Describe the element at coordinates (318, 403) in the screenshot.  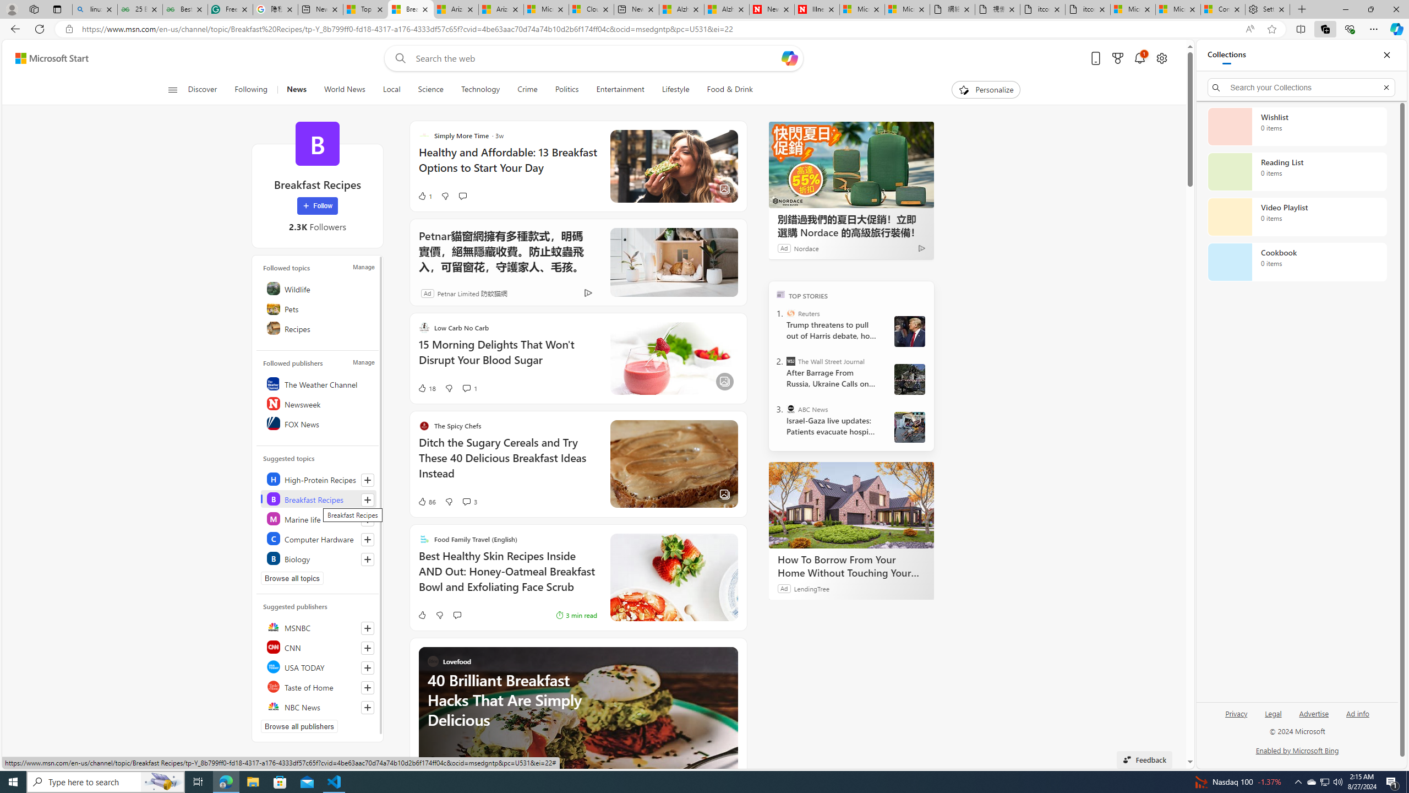
I see `Newsweek` at that location.